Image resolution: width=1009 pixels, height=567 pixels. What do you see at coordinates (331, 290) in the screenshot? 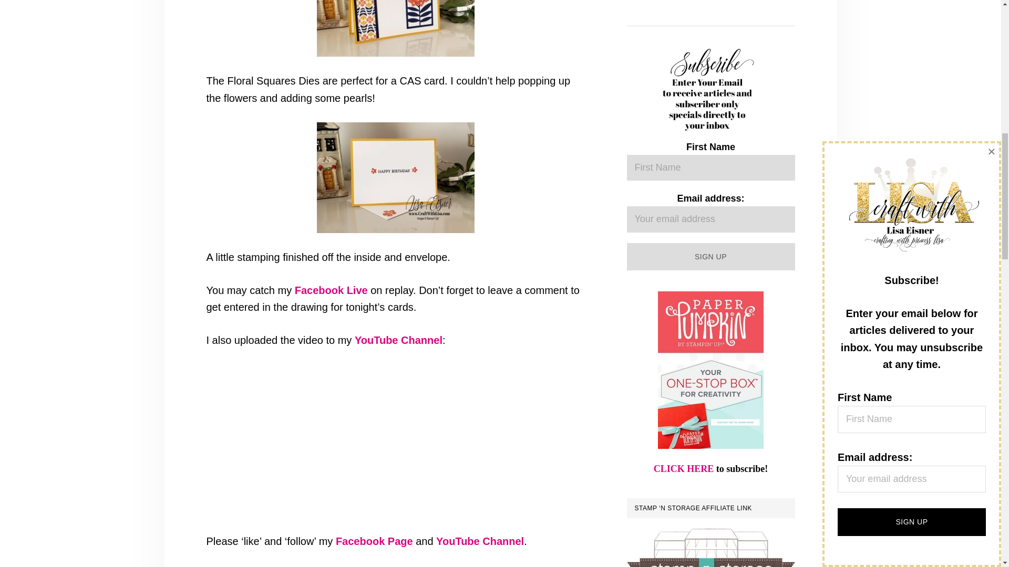
I see `Facebook Live` at bounding box center [331, 290].